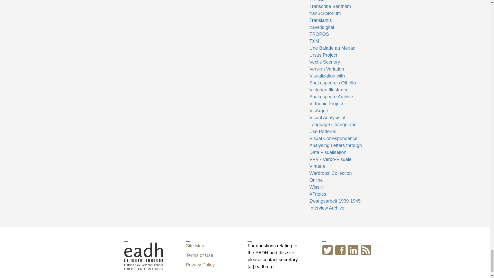  What do you see at coordinates (143, 267) in the screenshot?
I see `EADH - European Association for Digital Humanities` at bounding box center [143, 267].